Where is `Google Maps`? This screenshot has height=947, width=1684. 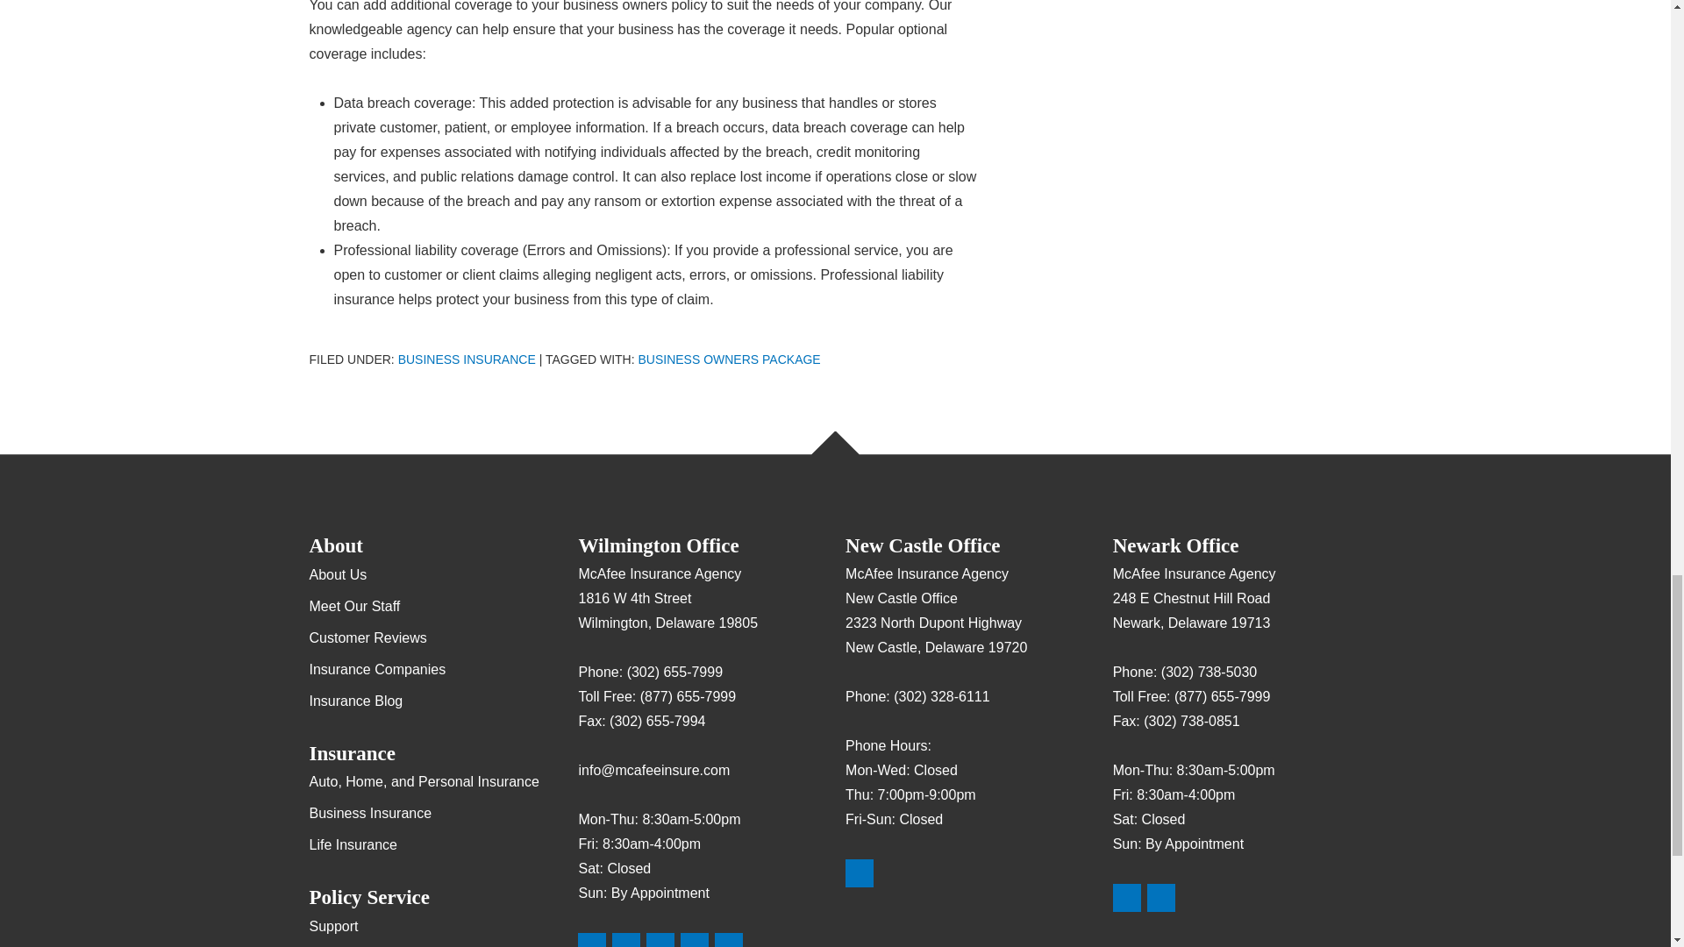
Google Maps is located at coordinates (860, 872).